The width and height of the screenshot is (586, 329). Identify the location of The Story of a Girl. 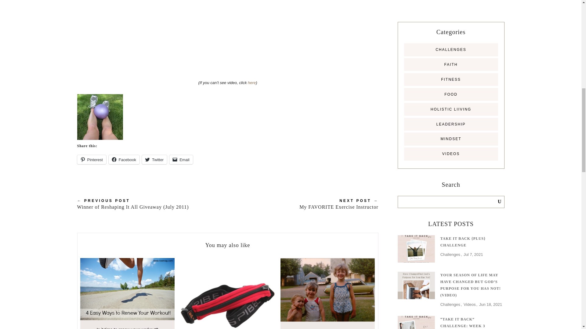
(327, 293).